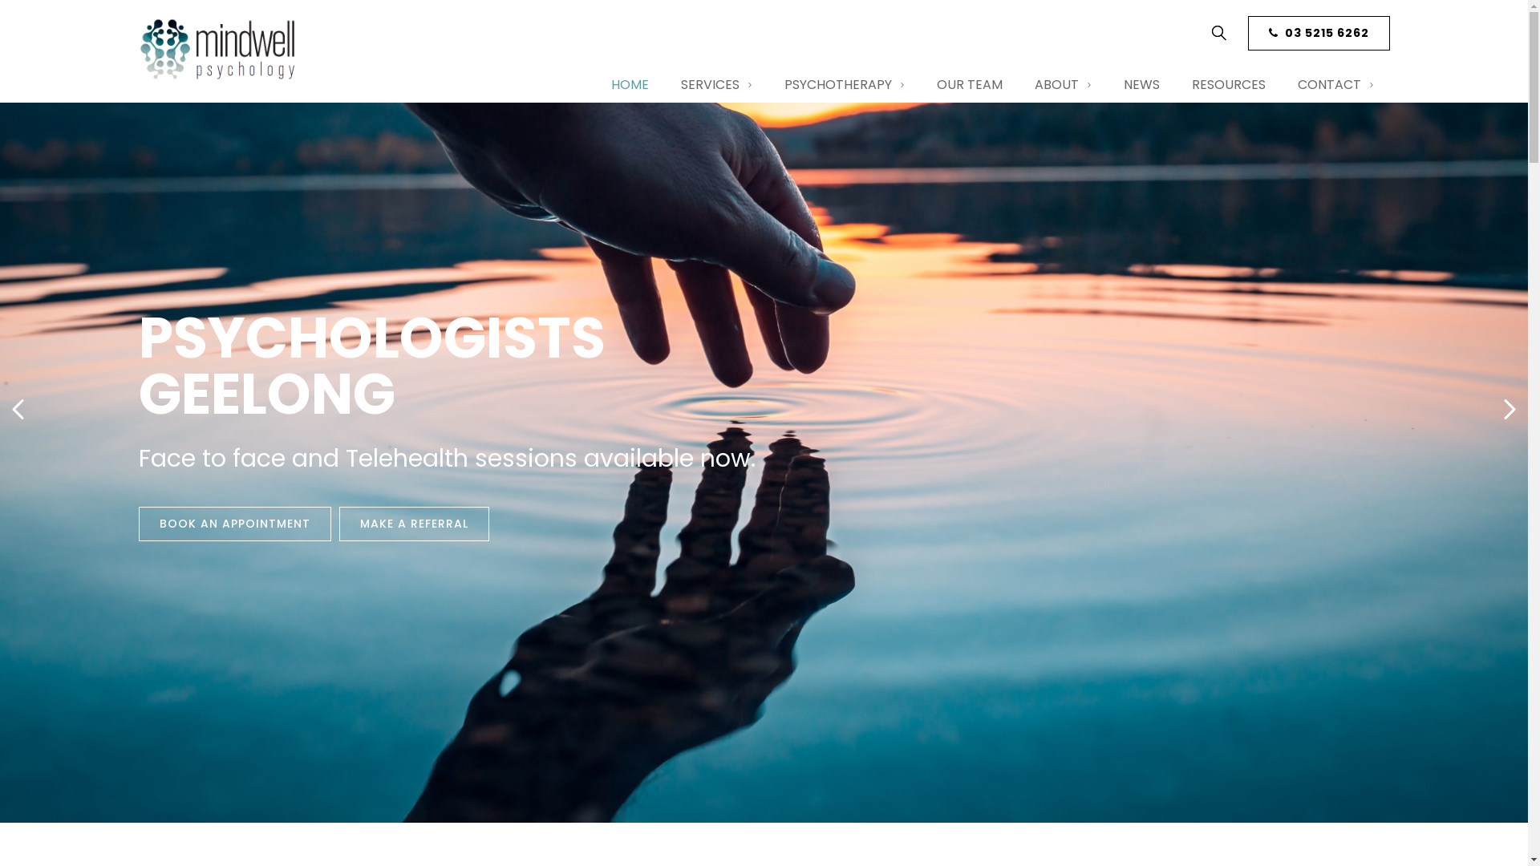 This screenshot has height=866, width=1540. Describe the element at coordinates (845, 85) in the screenshot. I see `PSYCHOTHERAPY` at that location.